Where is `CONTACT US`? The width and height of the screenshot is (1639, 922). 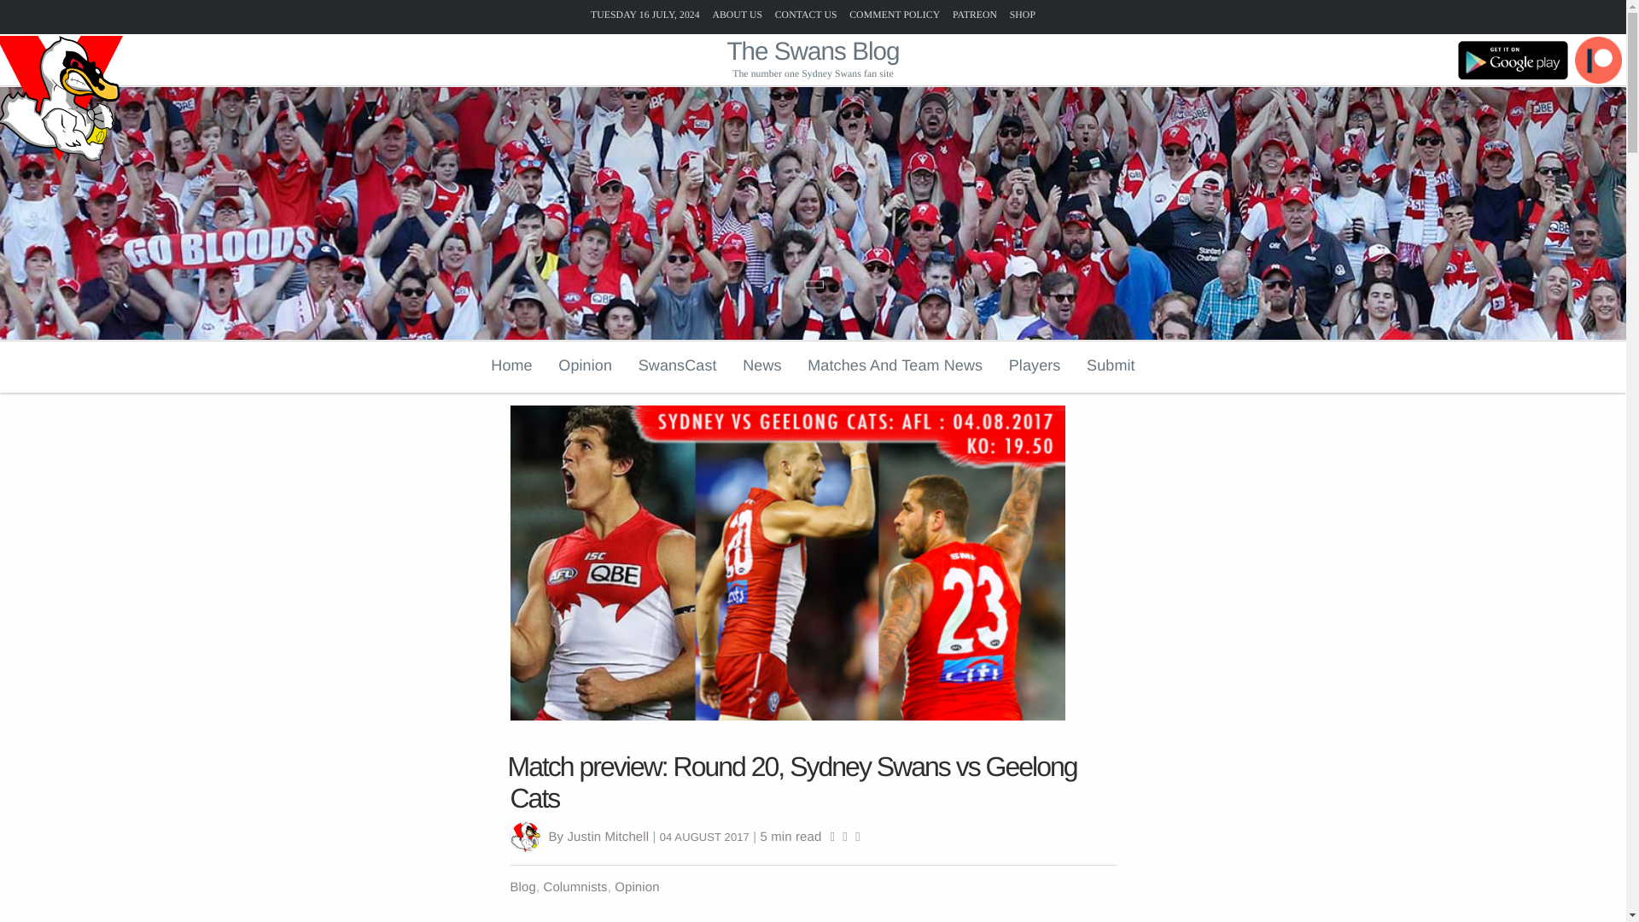
CONTACT US is located at coordinates (806, 14).